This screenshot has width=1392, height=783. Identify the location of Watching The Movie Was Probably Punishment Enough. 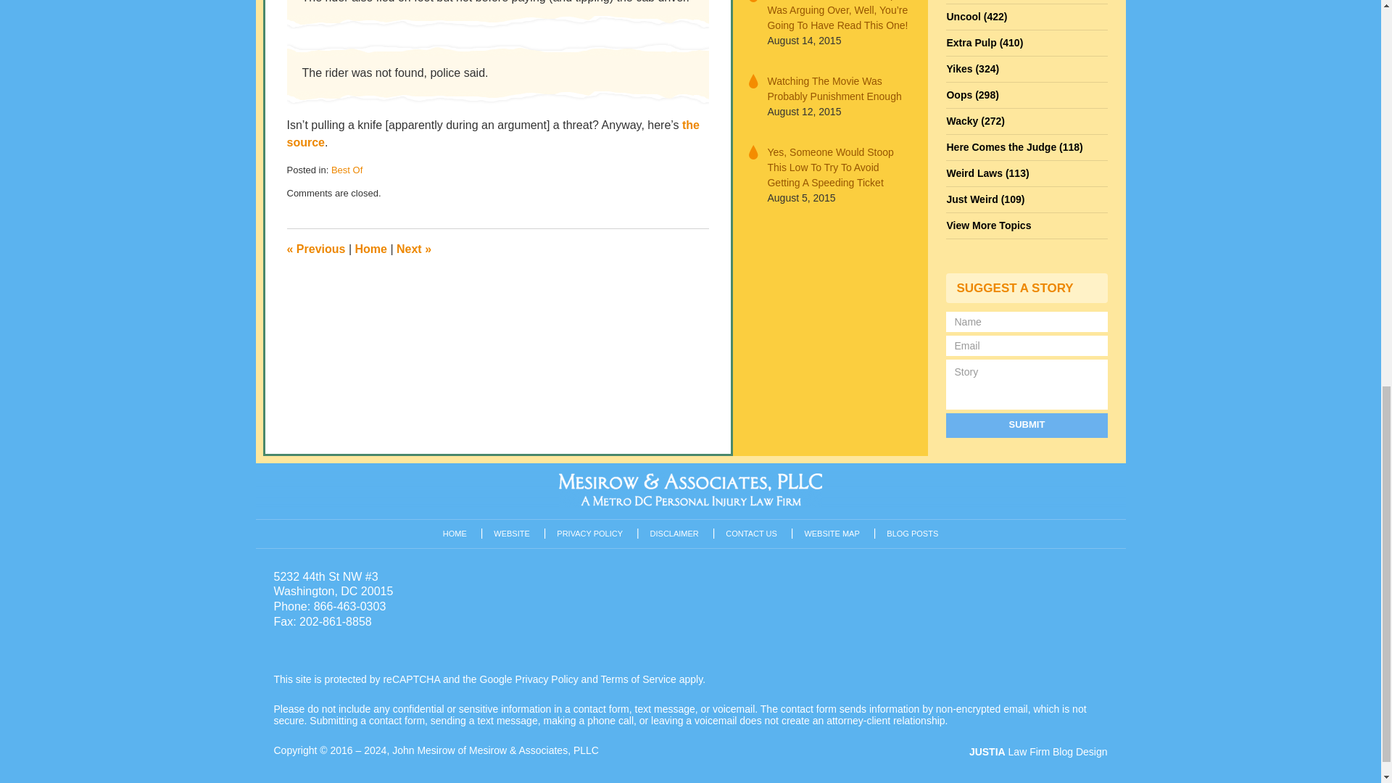
(838, 88).